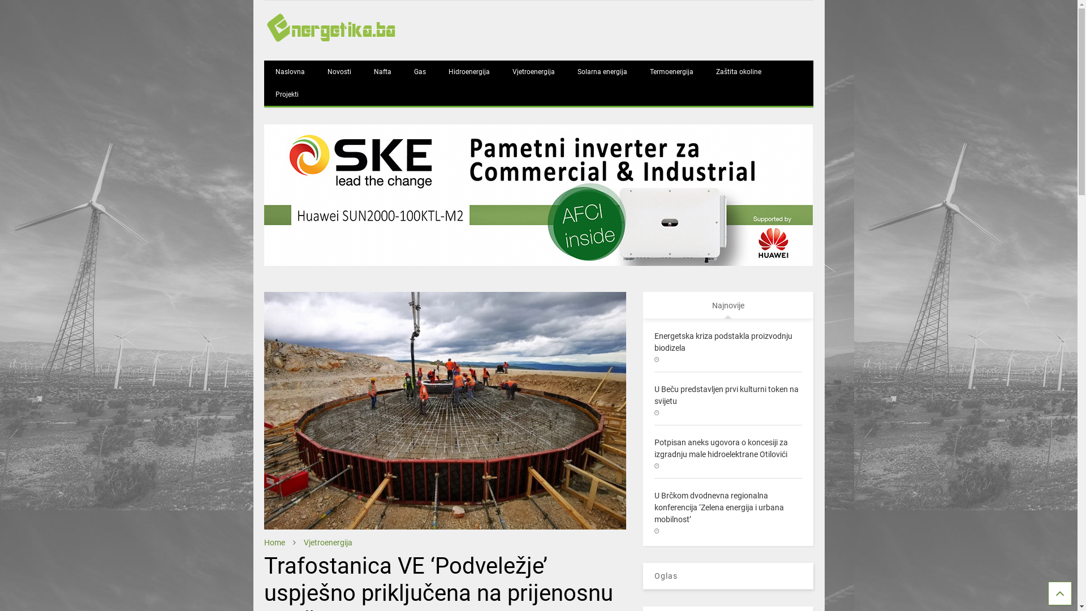  I want to click on Vjetroenergija, so click(534, 72).